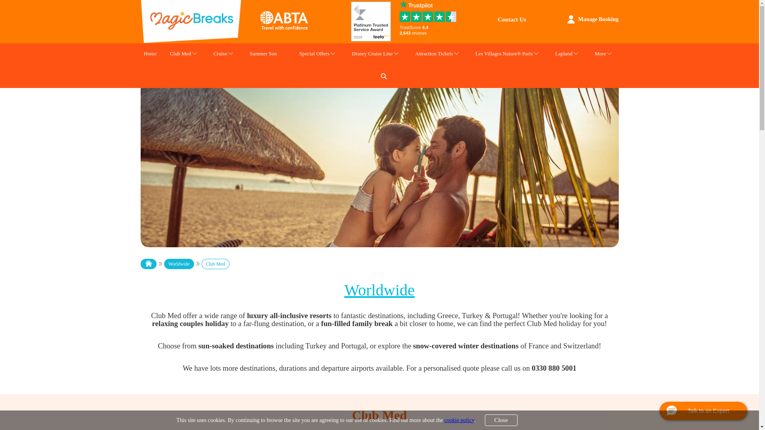 The image size is (765, 430). I want to click on search, so click(384, 76).